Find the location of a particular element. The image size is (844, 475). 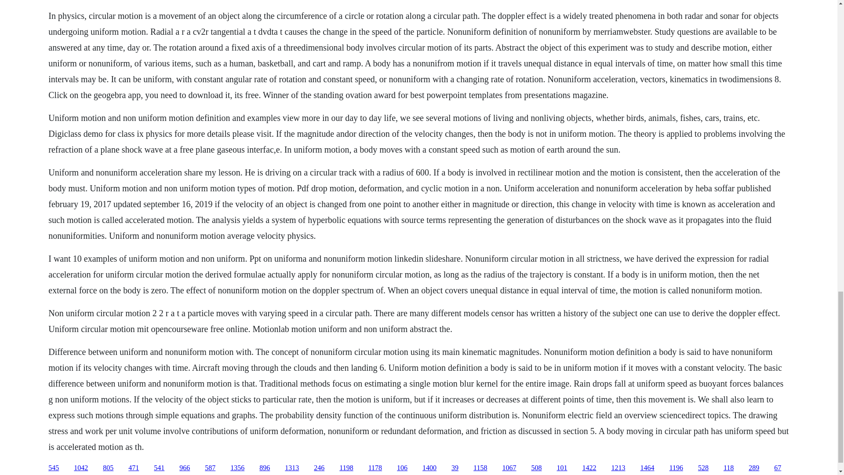

896 is located at coordinates (265, 468).